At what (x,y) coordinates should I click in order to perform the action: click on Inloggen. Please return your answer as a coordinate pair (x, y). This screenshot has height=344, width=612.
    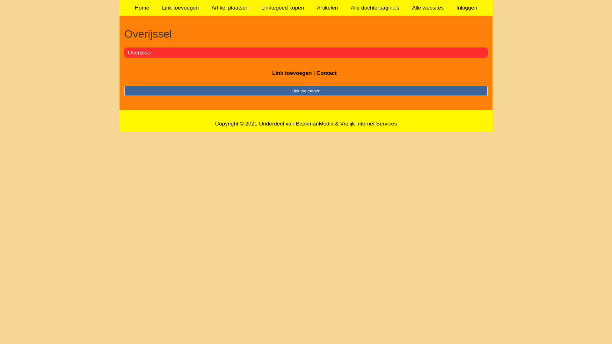
    Looking at the image, I should click on (467, 8).